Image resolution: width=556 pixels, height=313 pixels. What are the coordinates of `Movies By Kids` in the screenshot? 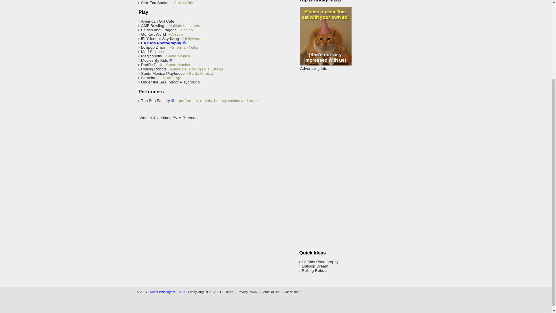 It's located at (157, 60).